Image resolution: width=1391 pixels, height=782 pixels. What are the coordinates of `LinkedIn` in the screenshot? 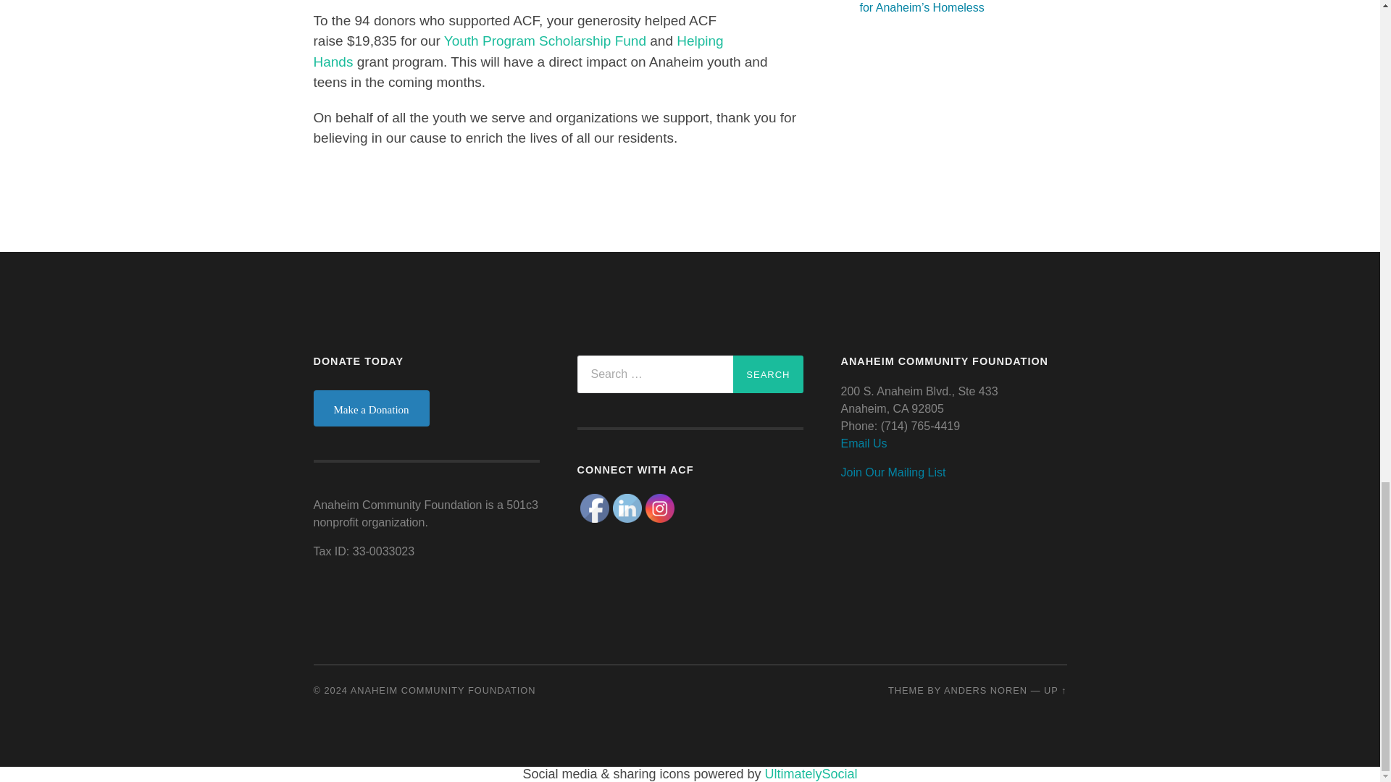 It's located at (627, 508).